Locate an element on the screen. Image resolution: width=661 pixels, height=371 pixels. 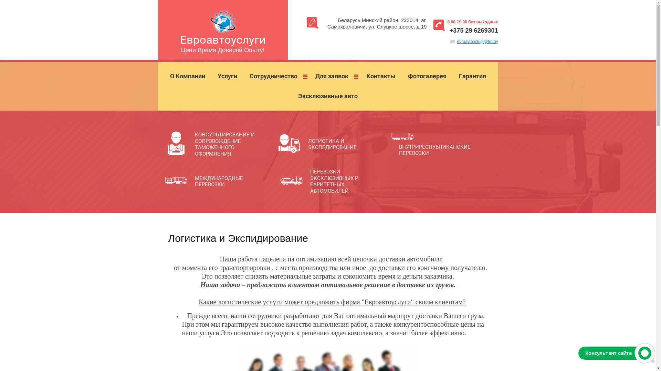
+375 29 6269301 is located at coordinates (474, 31).